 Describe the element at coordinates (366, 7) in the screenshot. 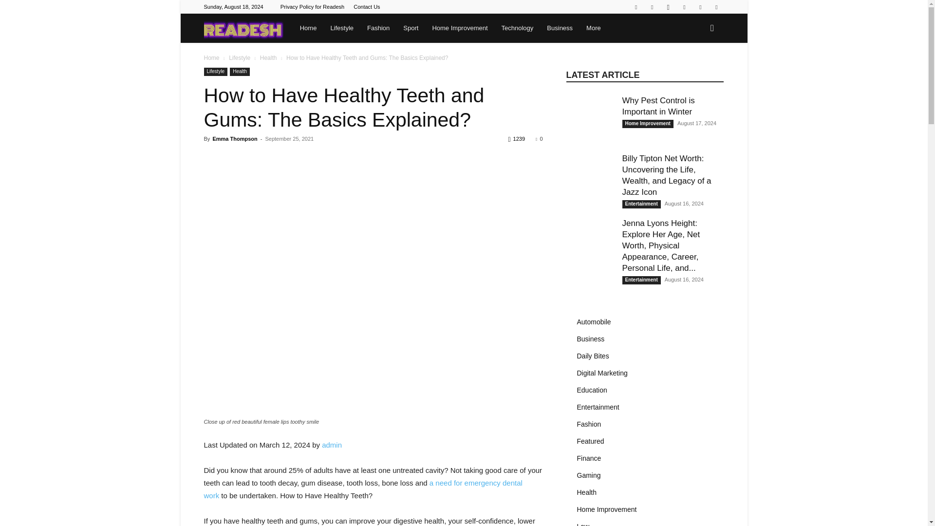

I see `Contact Us` at that location.